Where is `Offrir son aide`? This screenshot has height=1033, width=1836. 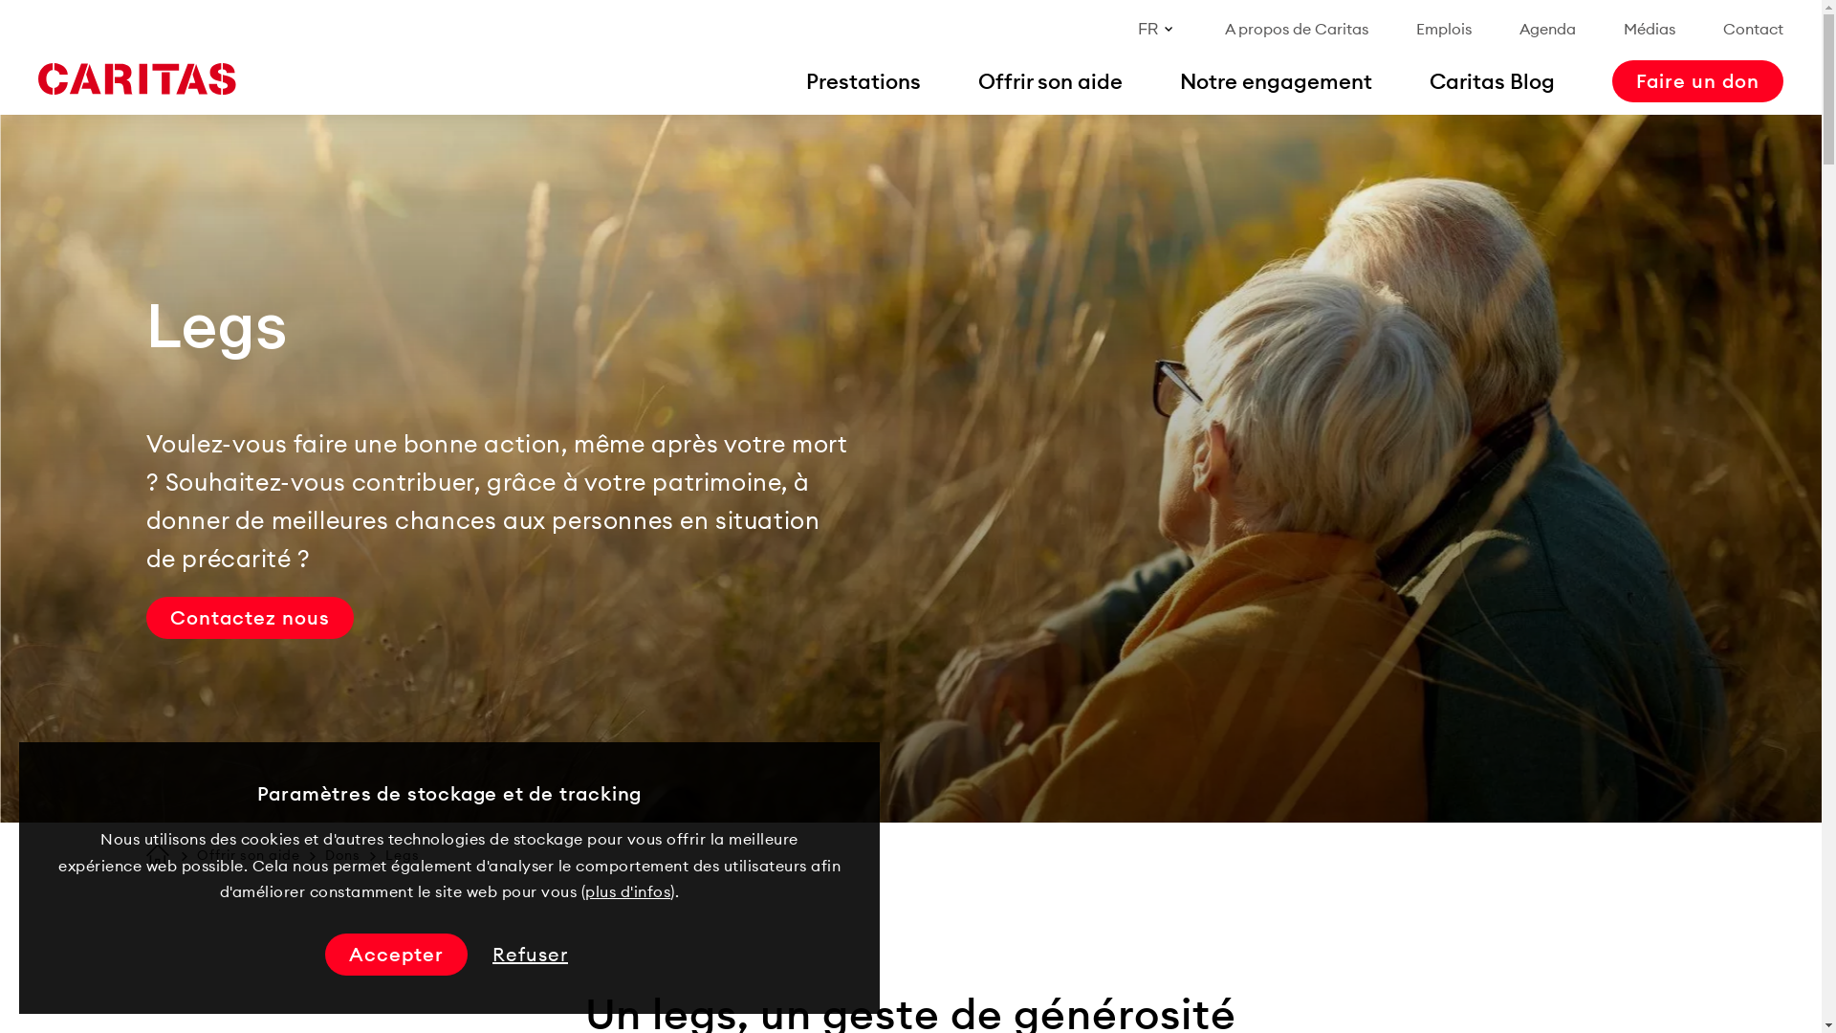 Offrir son aide is located at coordinates (249, 856).